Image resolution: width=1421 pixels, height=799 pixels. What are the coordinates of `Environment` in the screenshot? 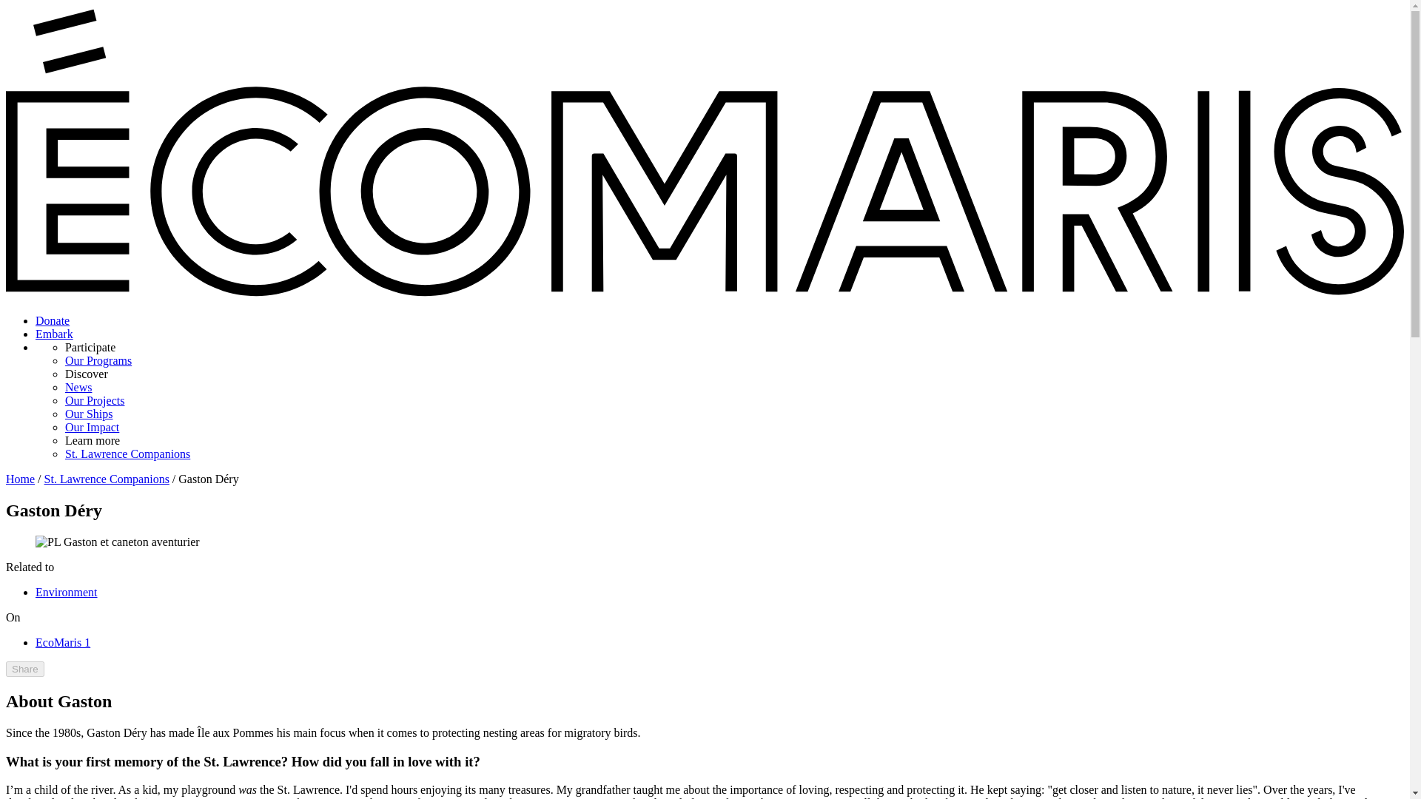 It's located at (67, 592).